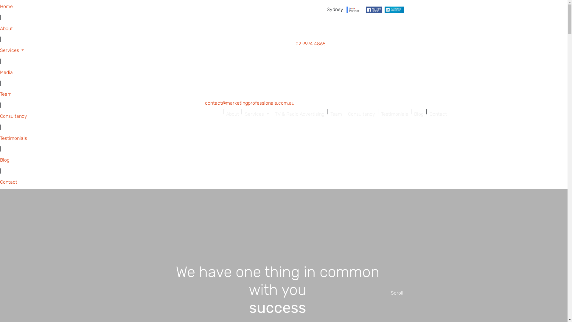  I want to click on Team, so click(336, 114).